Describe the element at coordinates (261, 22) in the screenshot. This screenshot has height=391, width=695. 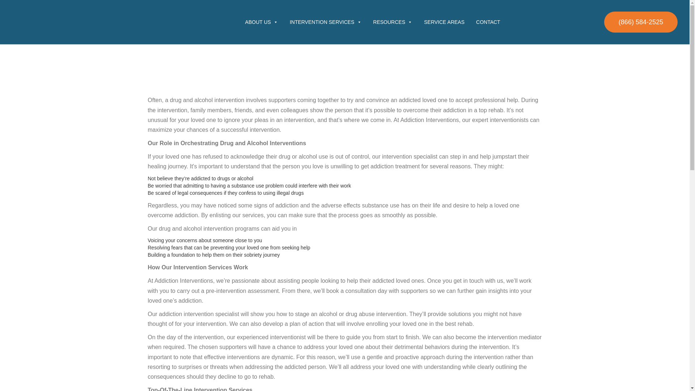
I see `ABOUT US` at that location.